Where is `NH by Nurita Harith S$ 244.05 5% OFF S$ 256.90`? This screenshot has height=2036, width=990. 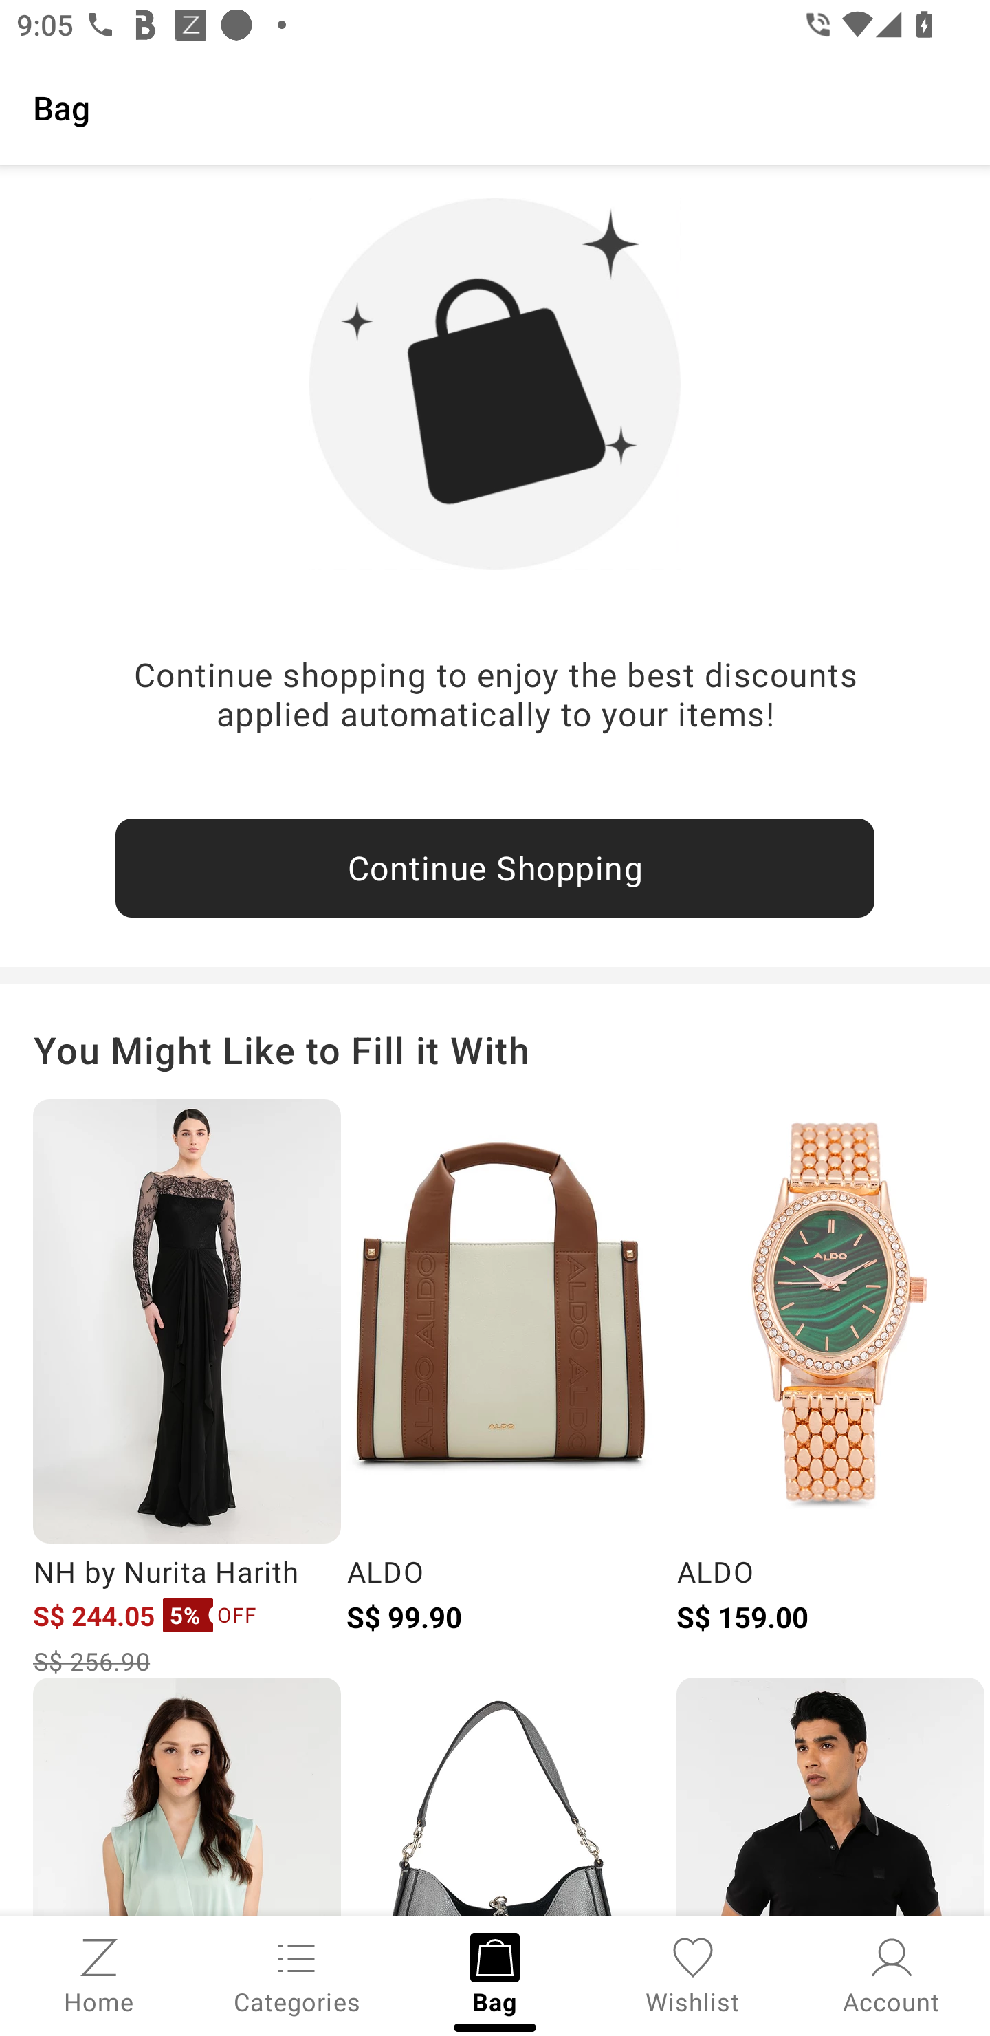 NH by Nurita Harith S$ 244.05 5% OFF S$ 256.90 is located at coordinates (186, 1388).